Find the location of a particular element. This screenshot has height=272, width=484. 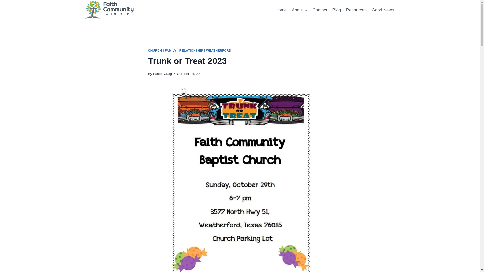

Contact is located at coordinates (320, 10).